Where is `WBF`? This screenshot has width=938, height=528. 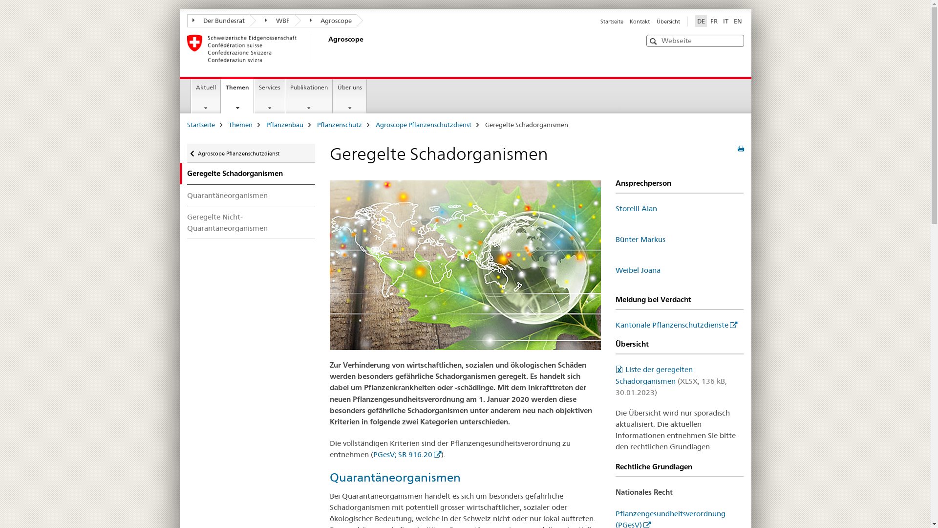
WBF is located at coordinates (272, 21).